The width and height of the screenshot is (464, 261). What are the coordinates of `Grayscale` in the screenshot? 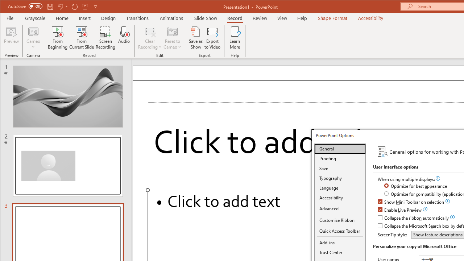 It's located at (36, 18).